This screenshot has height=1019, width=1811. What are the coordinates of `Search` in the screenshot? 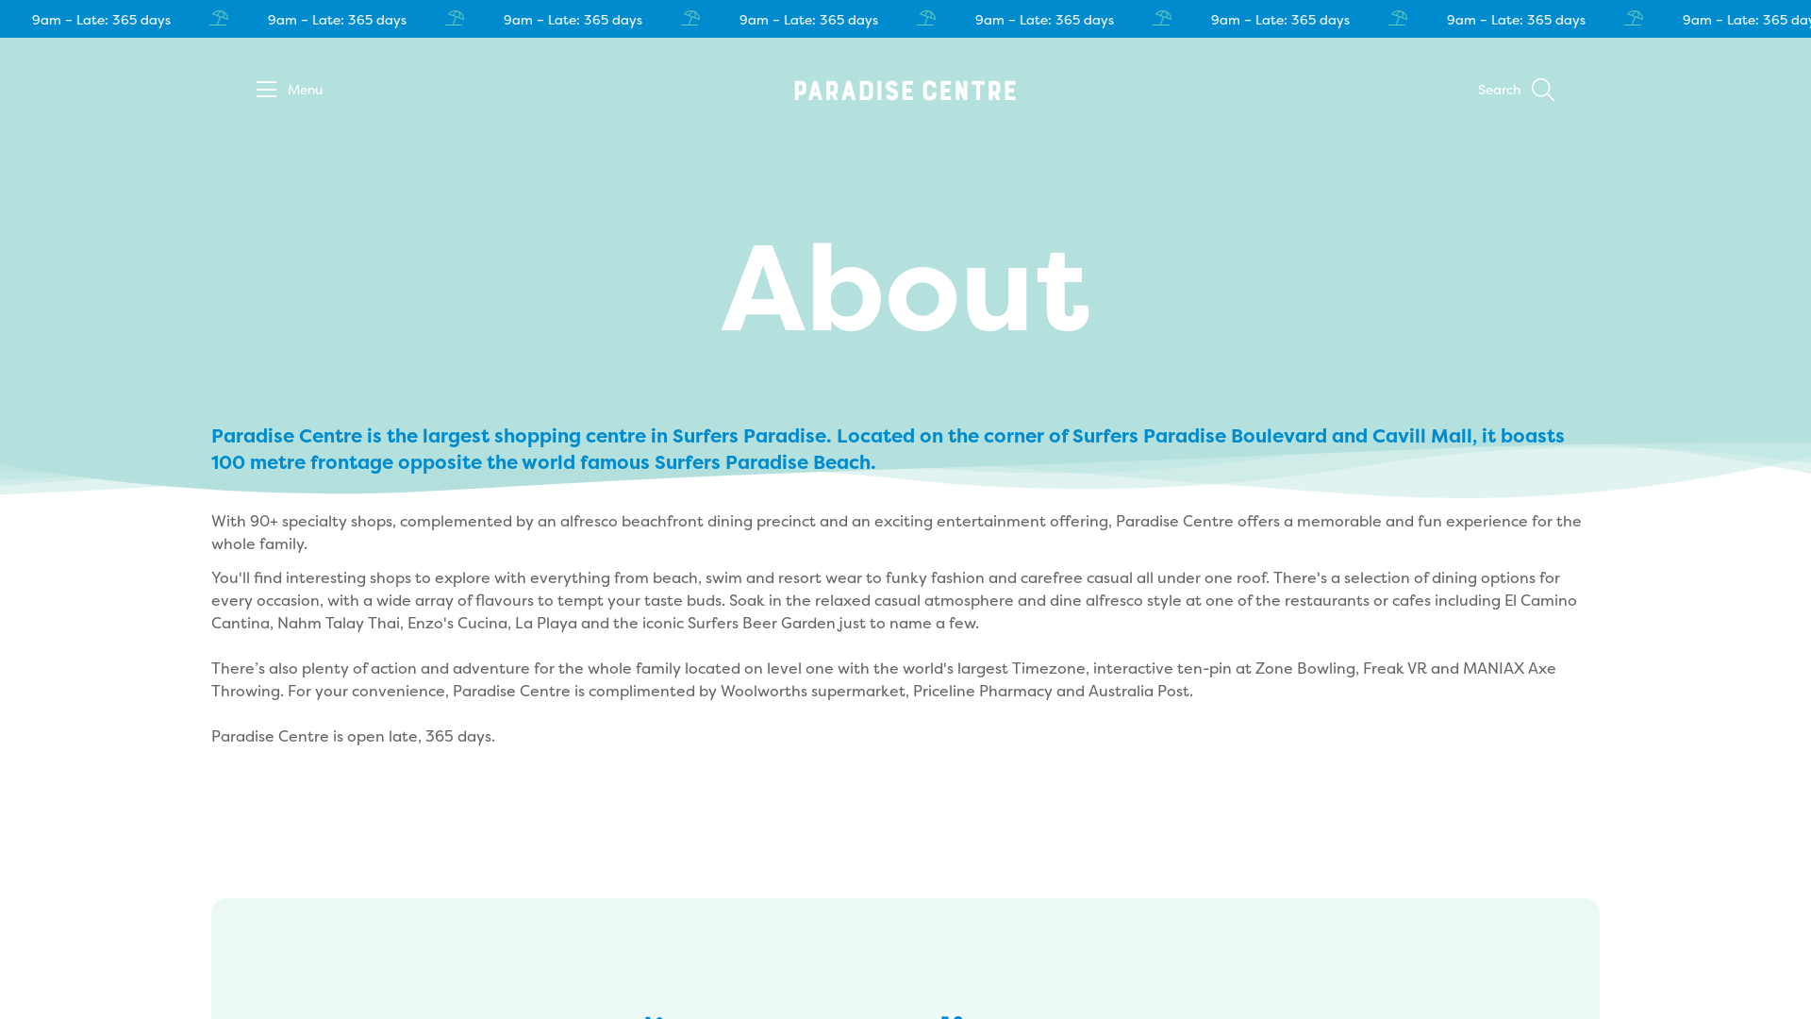 It's located at (1517, 91).